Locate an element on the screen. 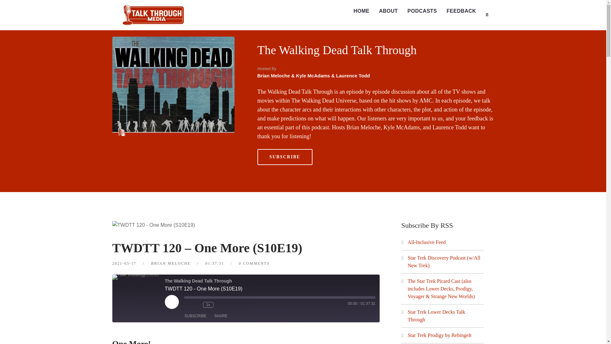  The Walking Dead Talk Through is located at coordinates (337, 50).